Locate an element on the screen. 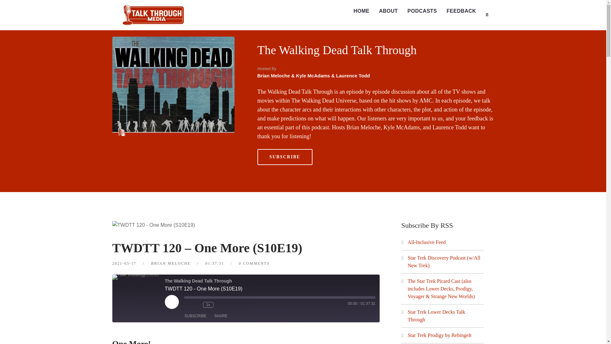  The Walking Dead Talk Through is located at coordinates (337, 50).